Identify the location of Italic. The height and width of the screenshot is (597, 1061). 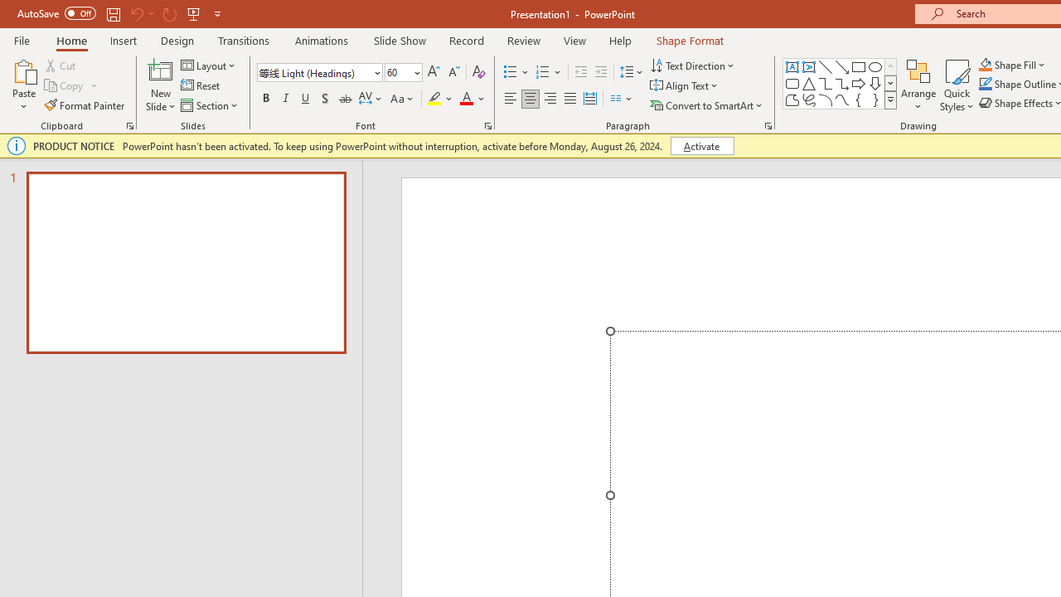
(285, 99).